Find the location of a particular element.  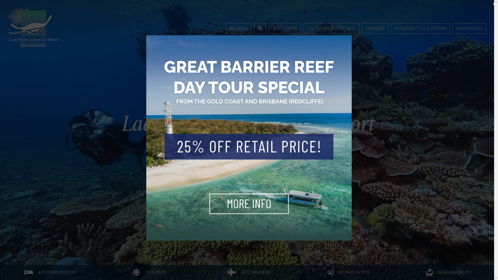

DAY VISITS is located at coordinates (149, 273).